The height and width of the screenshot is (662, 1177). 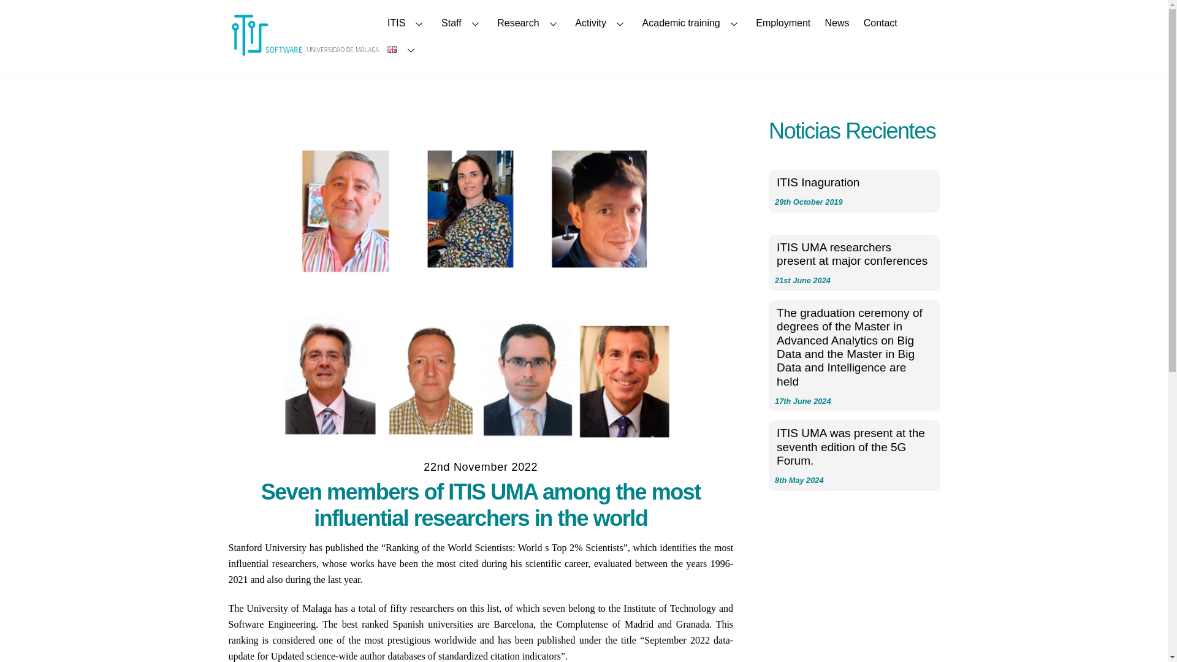 What do you see at coordinates (837, 23) in the screenshot?
I see `News` at bounding box center [837, 23].